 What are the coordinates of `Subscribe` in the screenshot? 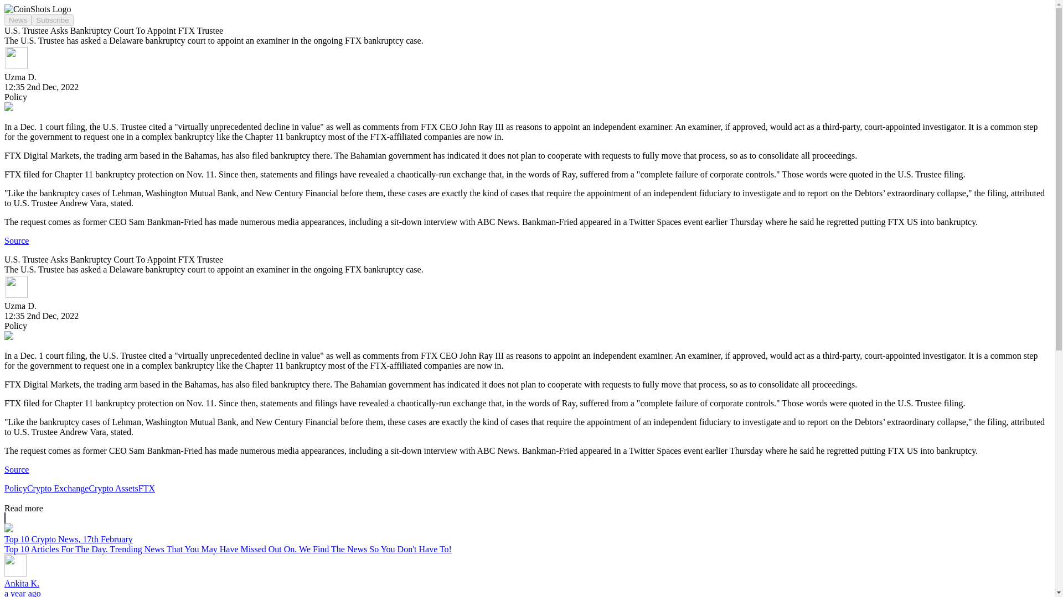 It's located at (52, 20).